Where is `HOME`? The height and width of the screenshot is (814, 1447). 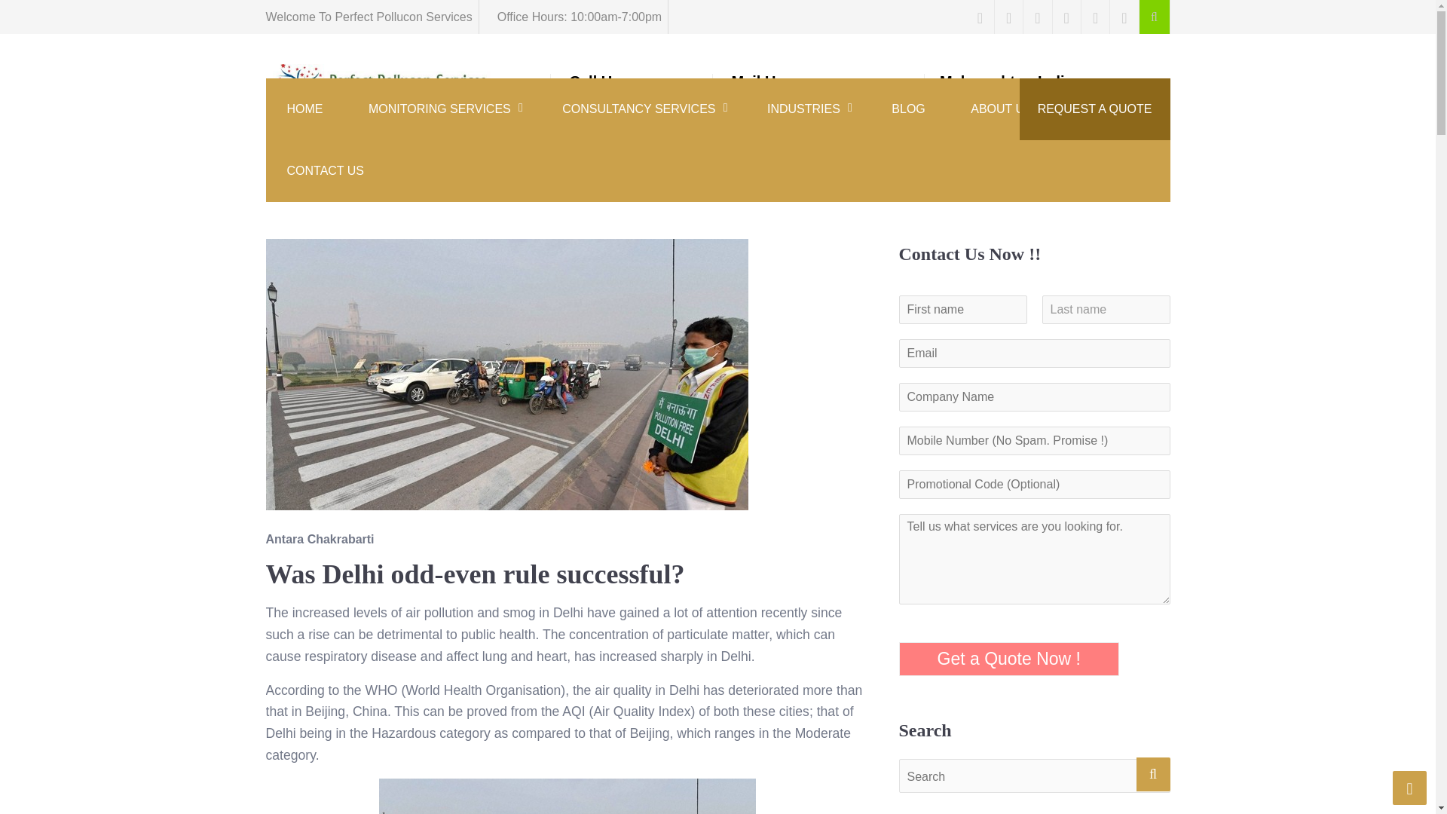
HOME is located at coordinates (1105, 309).